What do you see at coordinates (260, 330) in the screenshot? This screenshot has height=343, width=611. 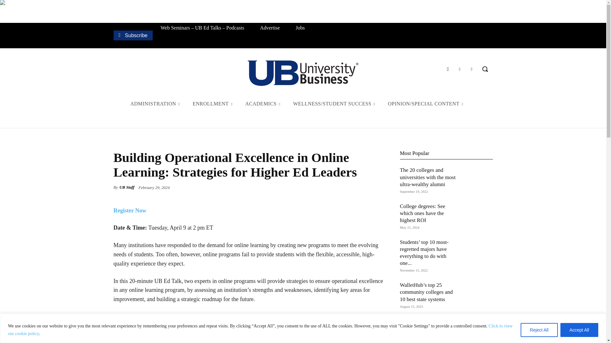 I see `Click to view our cookie policy` at bounding box center [260, 330].